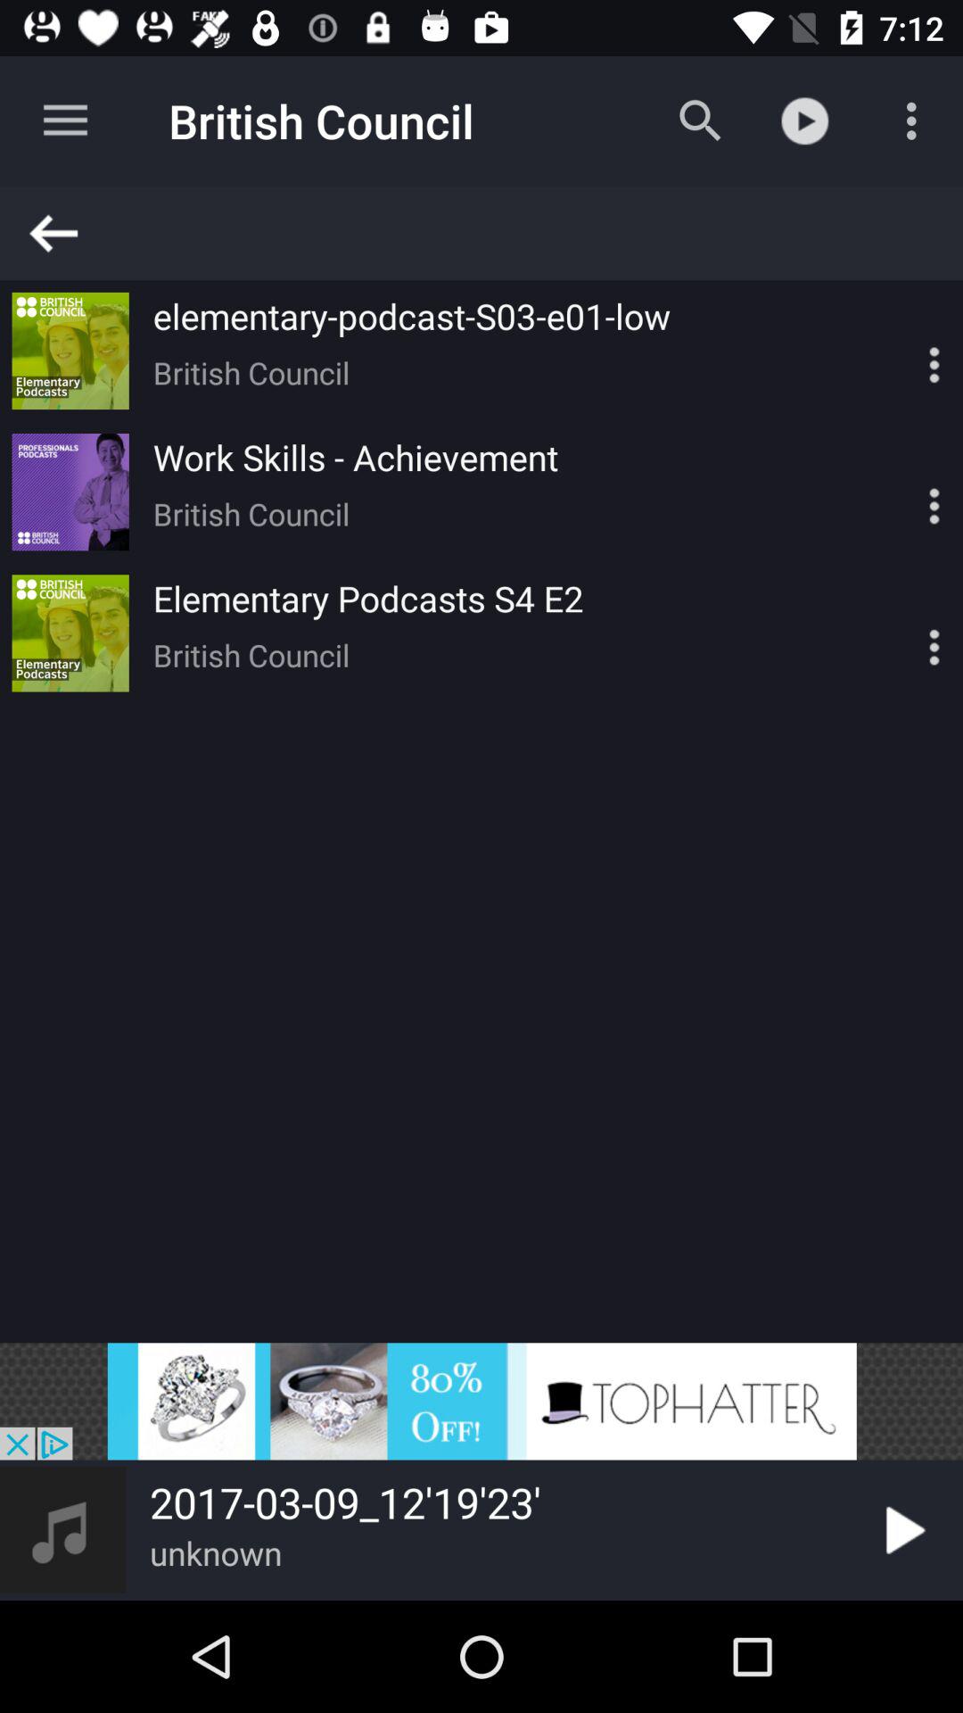 The height and width of the screenshot is (1713, 963). Describe the element at coordinates (903, 351) in the screenshot. I see `more details` at that location.